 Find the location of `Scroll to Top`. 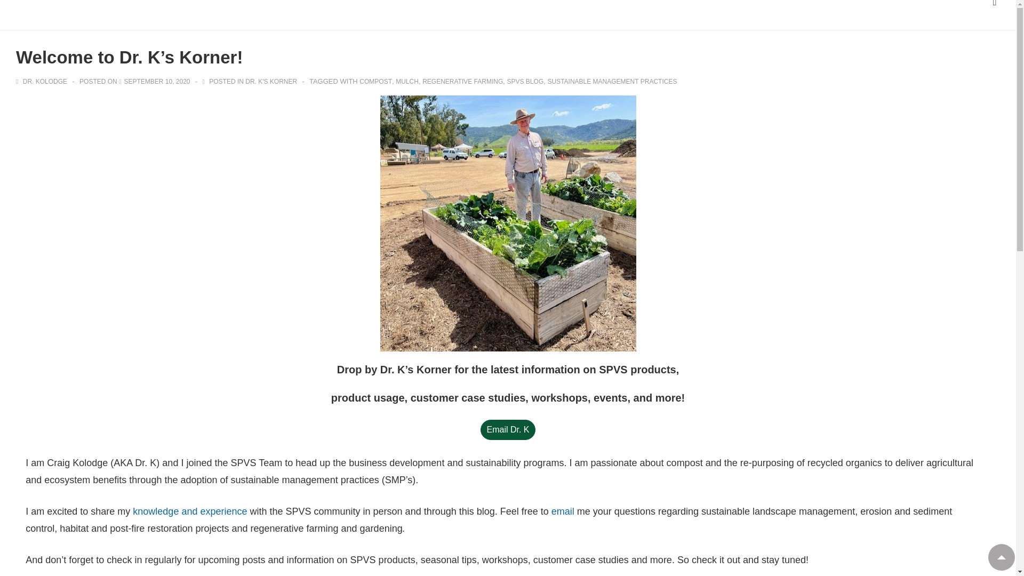

Scroll to Top is located at coordinates (1001, 557).